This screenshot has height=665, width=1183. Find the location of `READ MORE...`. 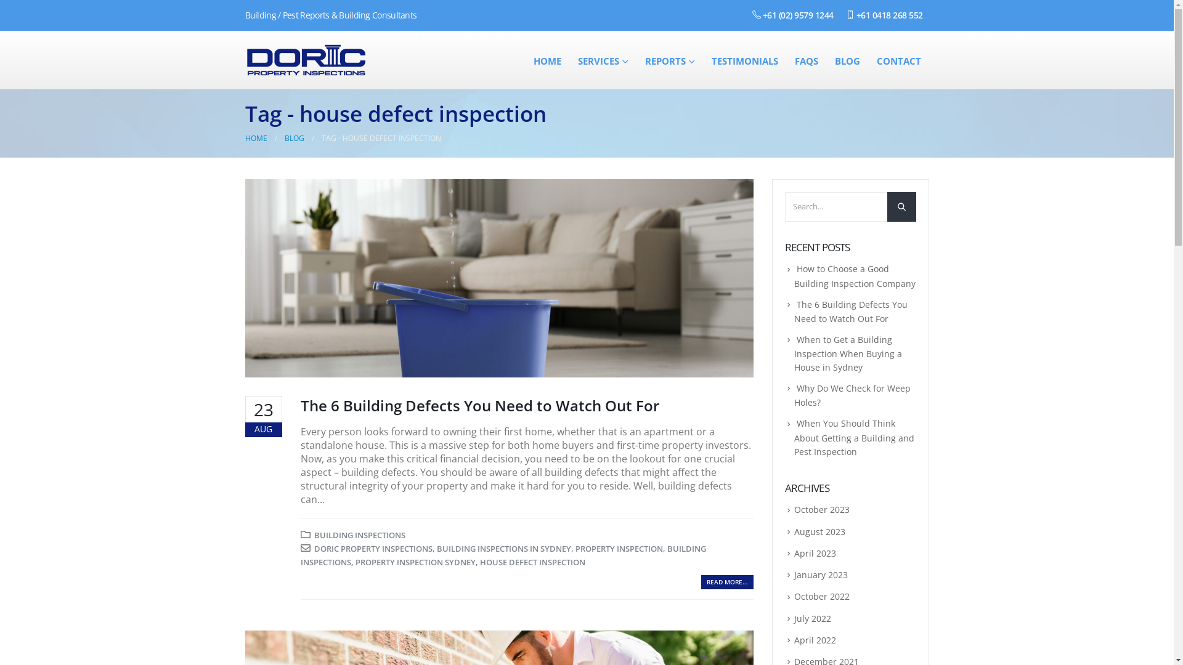

READ MORE... is located at coordinates (727, 582).